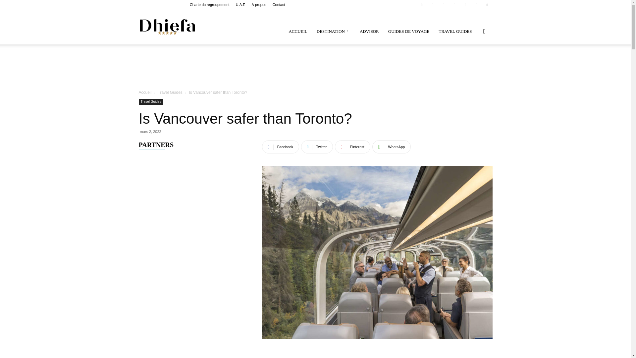 The image size is (636, 358). What do you see at coordinates (465, 5) in the screenshot?
I see `Tumblr` at bounding box center [465, 5].